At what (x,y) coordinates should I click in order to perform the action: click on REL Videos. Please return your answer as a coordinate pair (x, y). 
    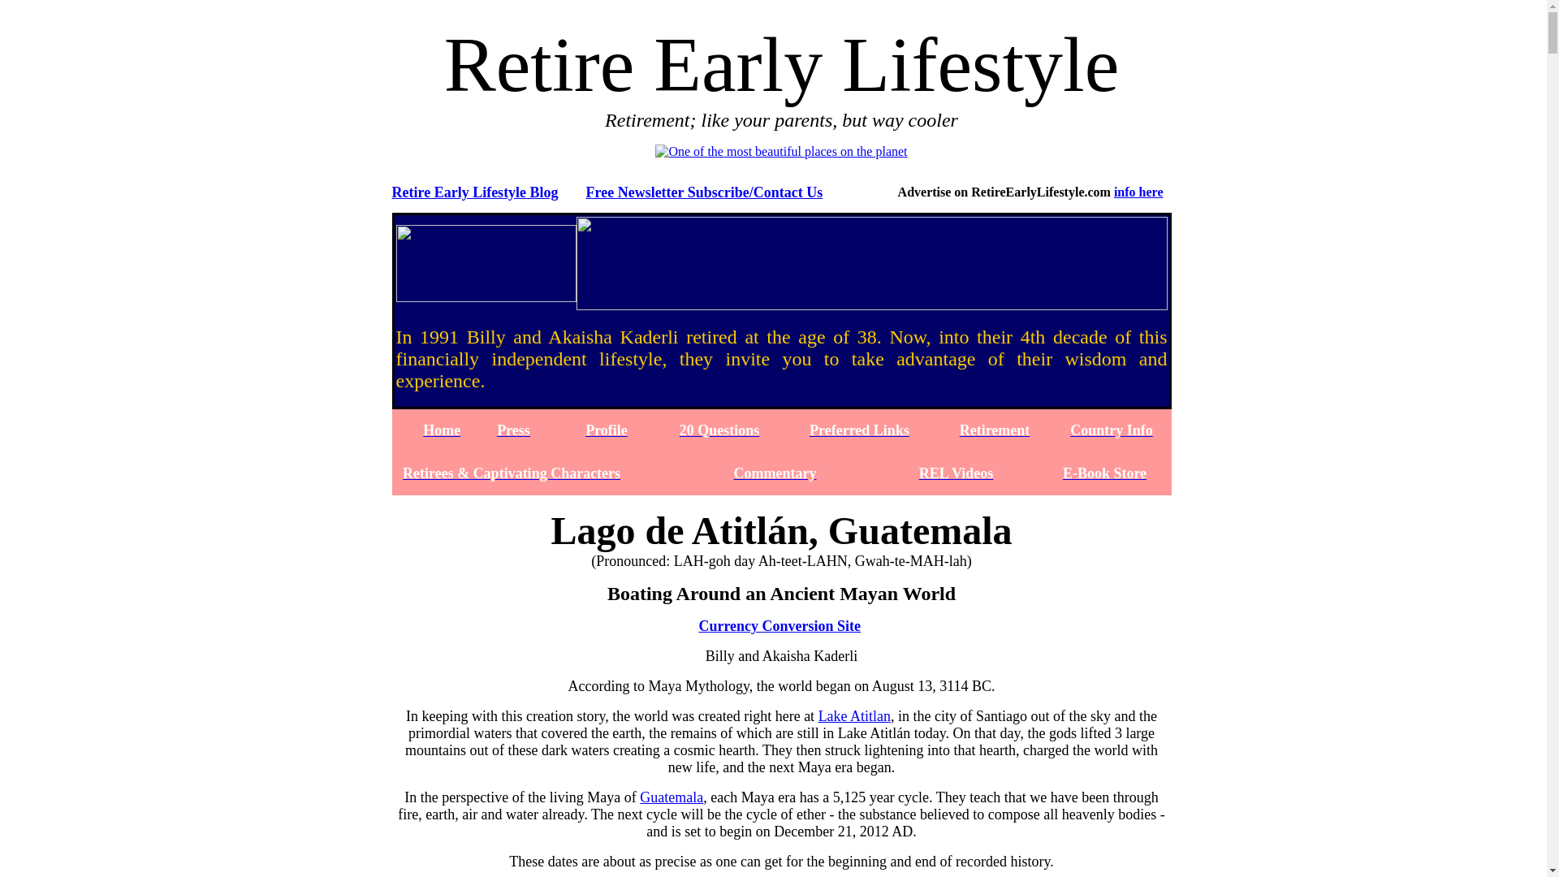
    Looking at the image, I should click on (957, 473).